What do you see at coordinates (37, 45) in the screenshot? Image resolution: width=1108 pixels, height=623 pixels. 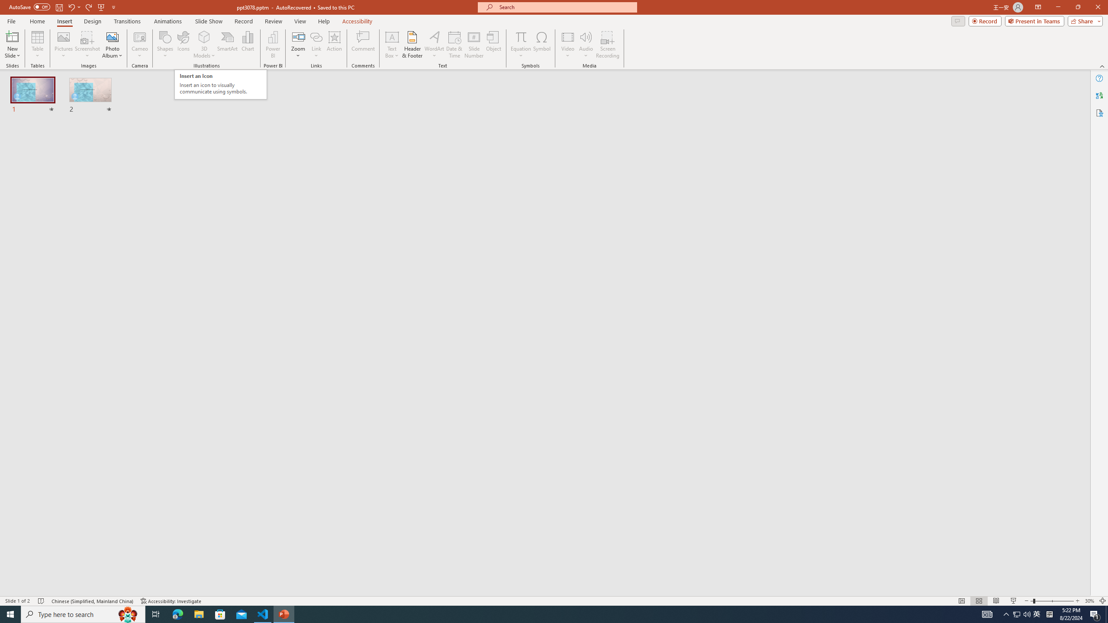 I see `Table` at bounding box center [37, 45].